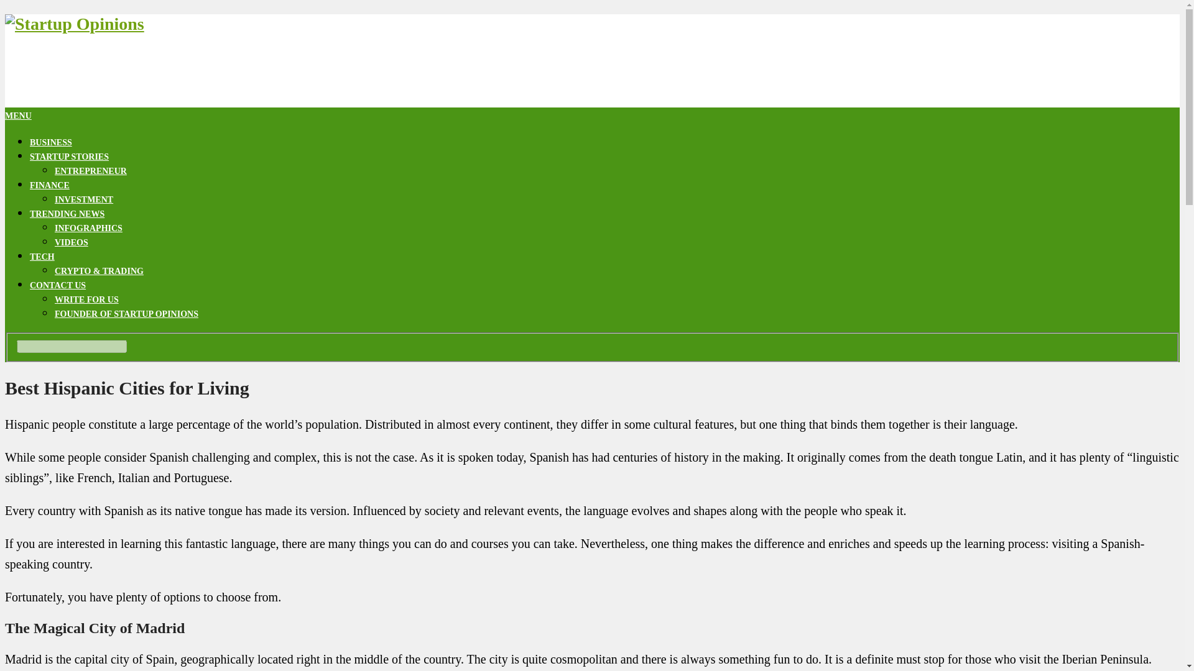 The width and height of the screenshot is (1194, 671). Describe the element at coordinates (51, 142) in the screenshot. I see `BUSINESS` at that location.